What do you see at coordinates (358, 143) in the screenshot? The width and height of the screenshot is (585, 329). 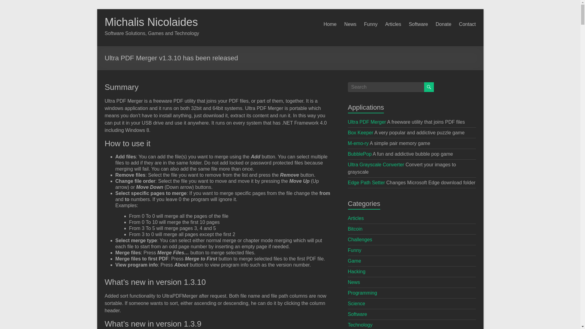 I see `A simple pair memory game` at bounding box center [358, 143].